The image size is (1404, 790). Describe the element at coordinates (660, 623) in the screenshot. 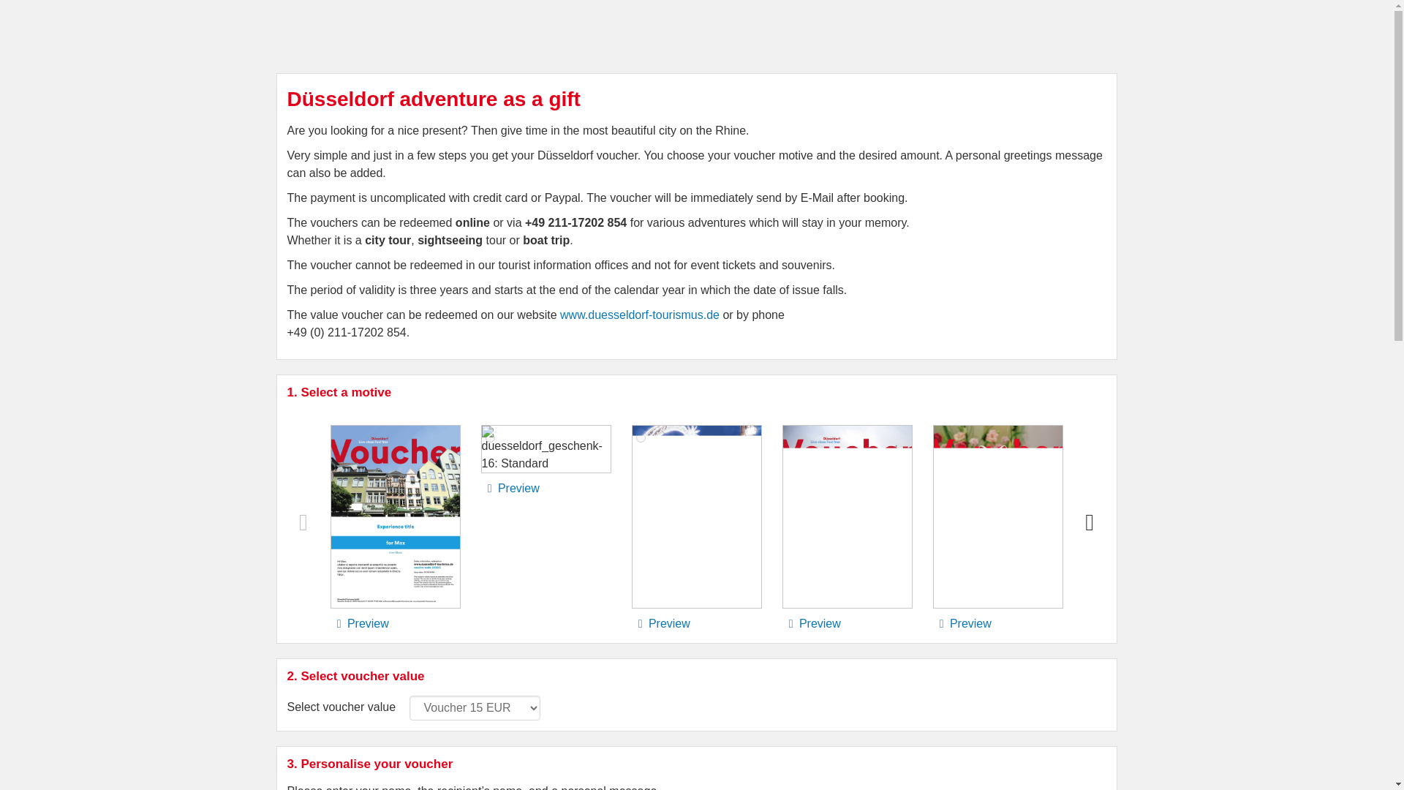

I see `Preview` at that location.